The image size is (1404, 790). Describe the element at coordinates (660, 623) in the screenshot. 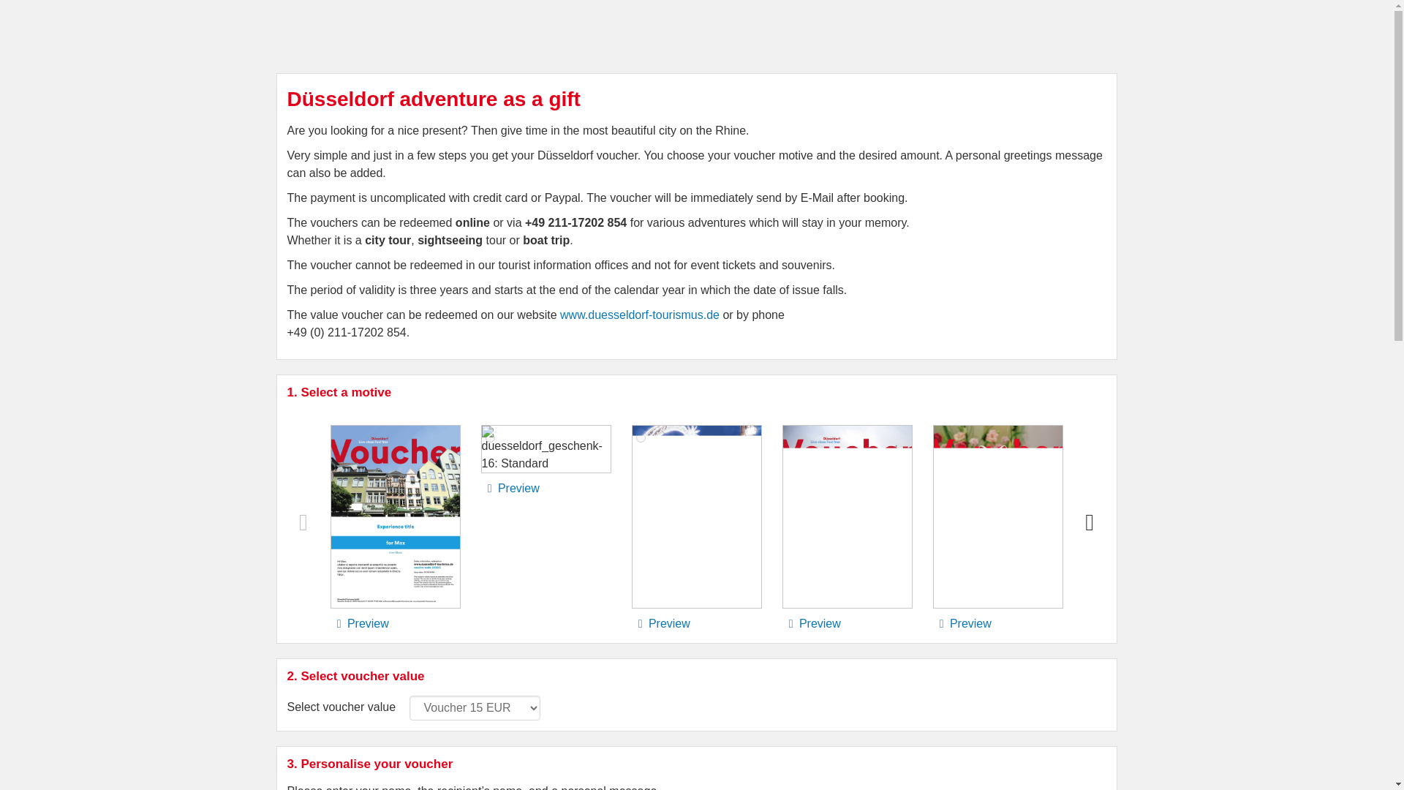

I see `Preview` at that location.